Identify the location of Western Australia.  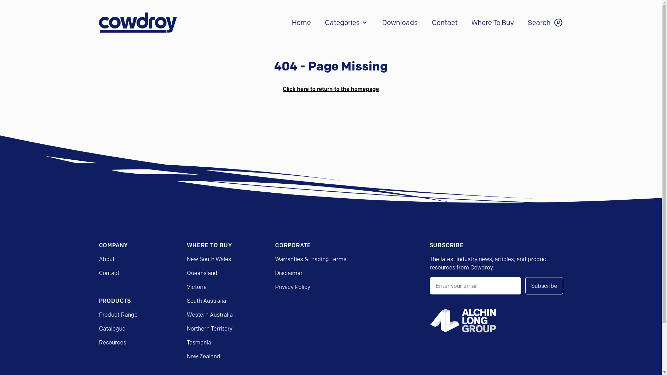
(210, 315).